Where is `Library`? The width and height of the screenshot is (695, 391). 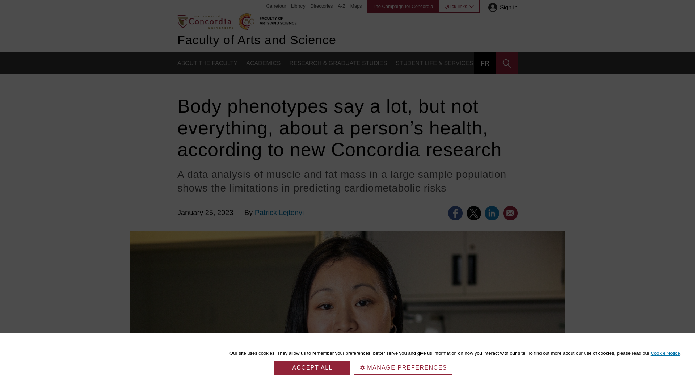 Library is located at coordinates (298, 6).